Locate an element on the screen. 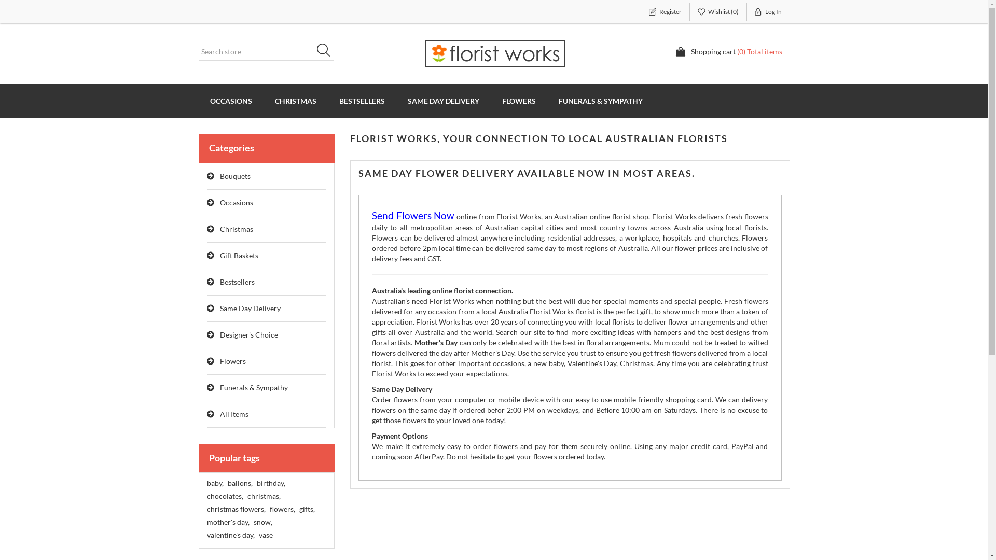 The image size is (996, 560). Register is located at coordinates (665, 12).